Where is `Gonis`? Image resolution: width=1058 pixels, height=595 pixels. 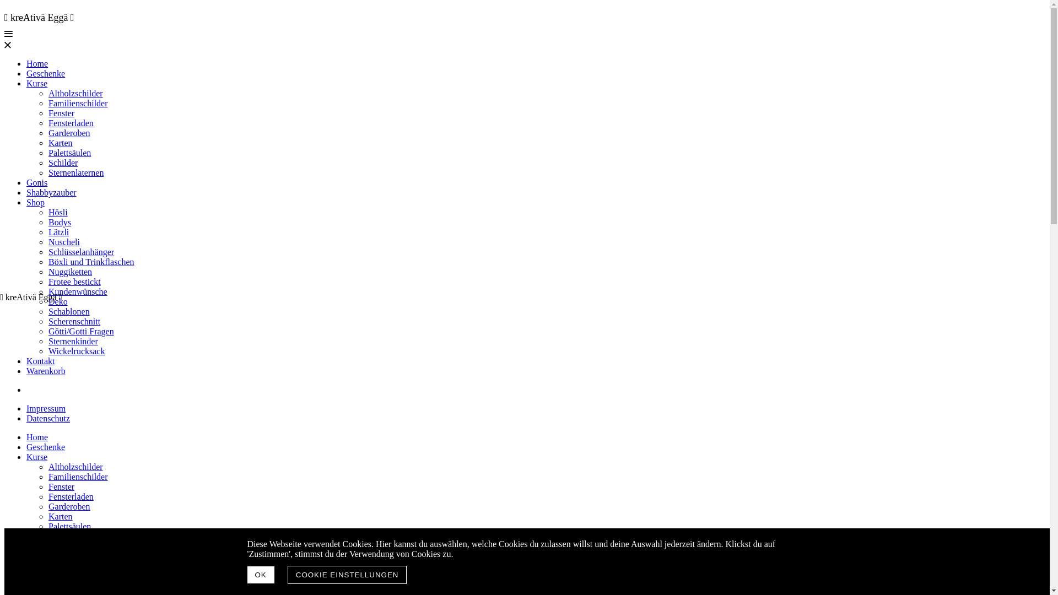
Gonis is located at coordinates (37, 183).